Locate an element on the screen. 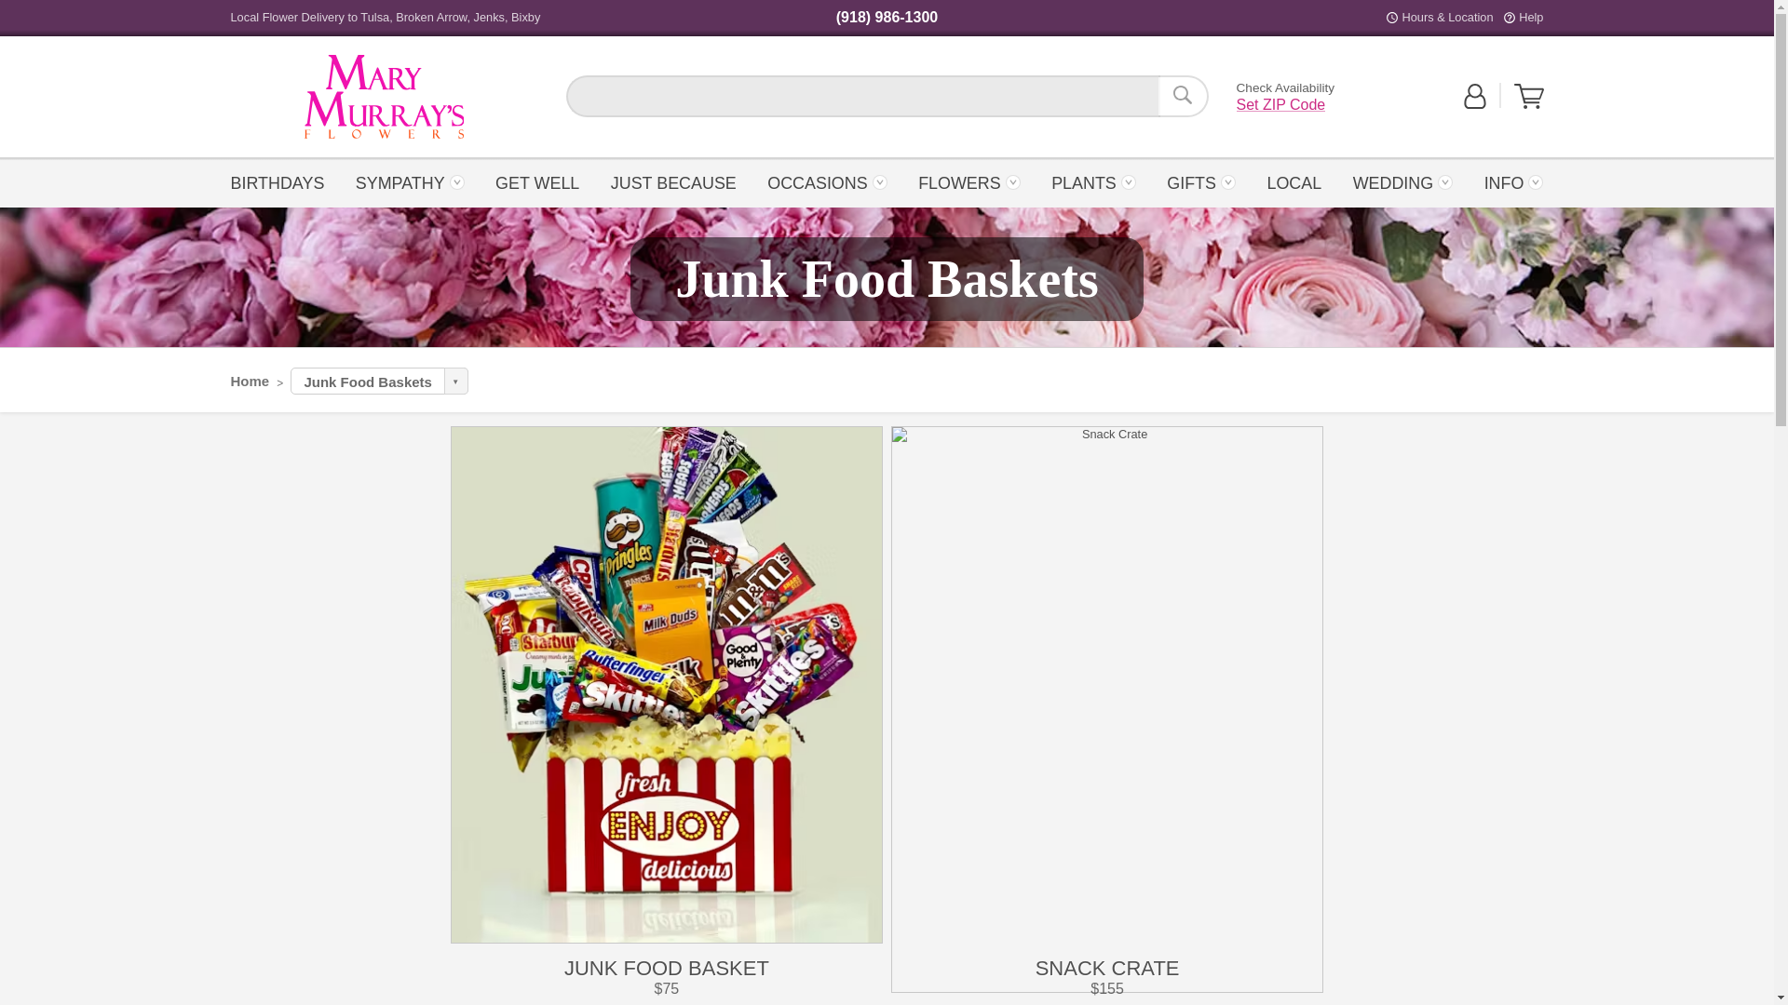 This screenshot has width=1788, height=1005. GET WELL is located at coordinates (536, 181).